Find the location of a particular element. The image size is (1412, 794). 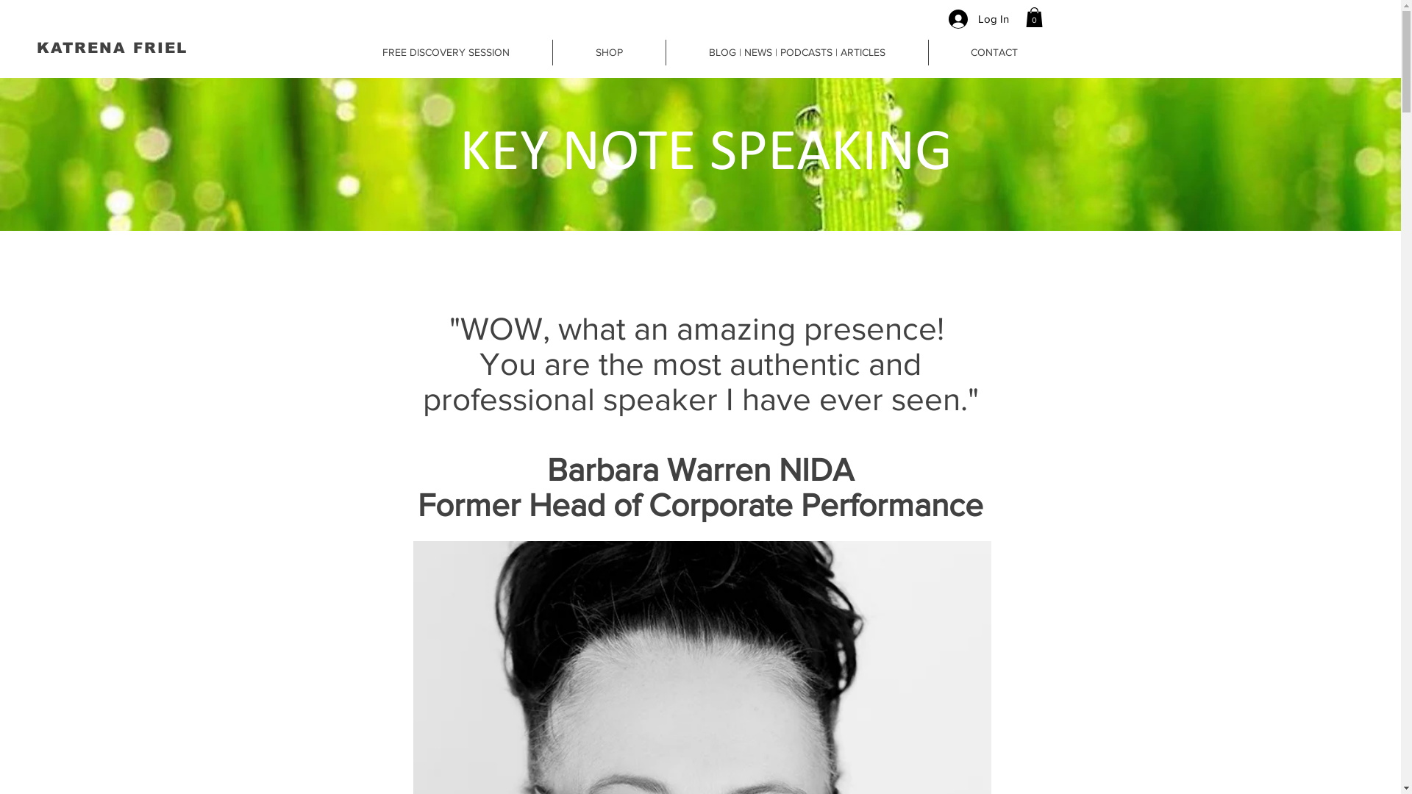

CONTACT is located at coordinates (994, 53).